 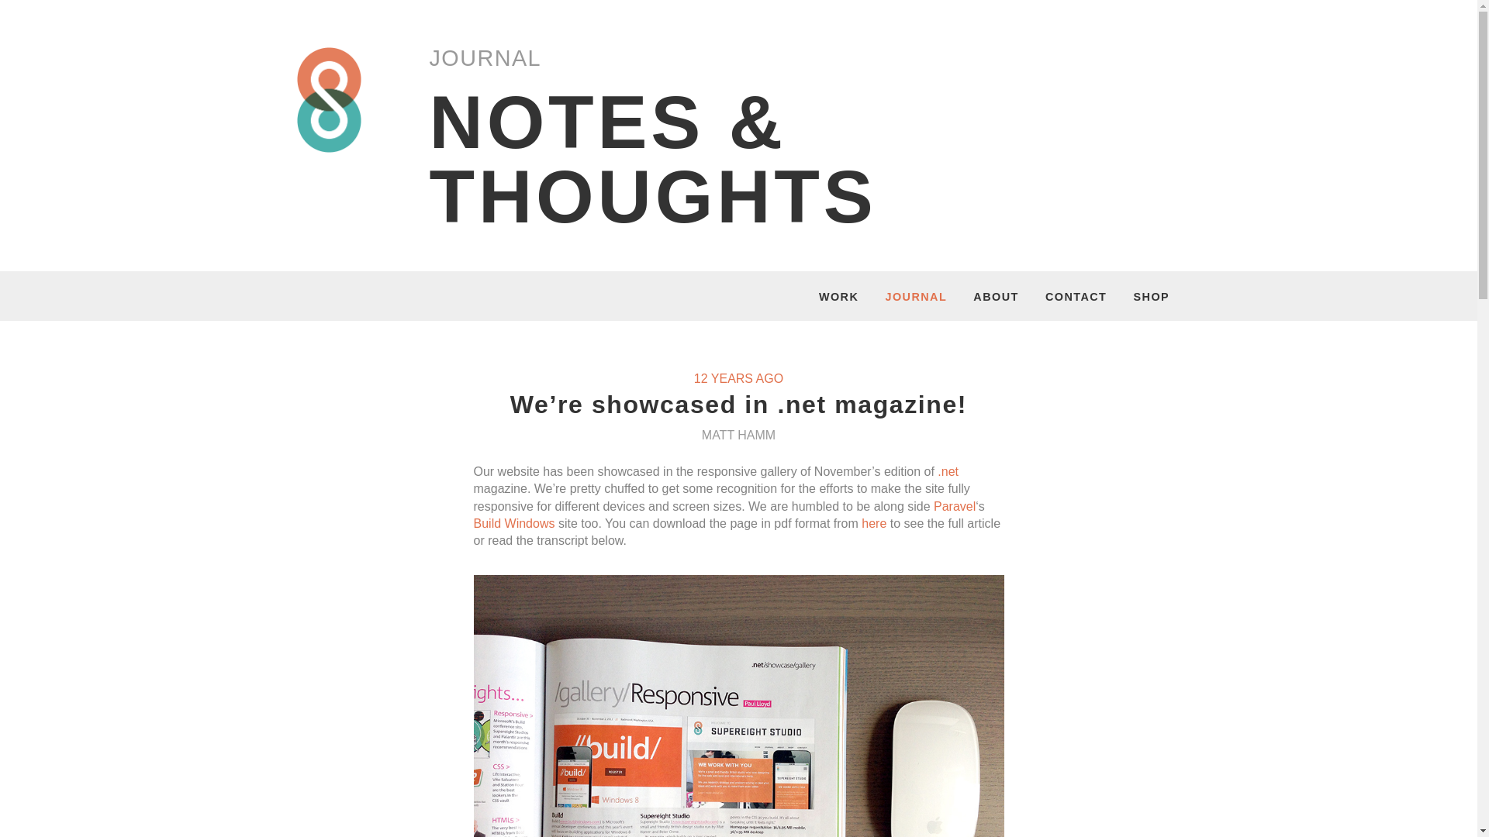 I want to click on ABOUT, so click(x=996, y=298).